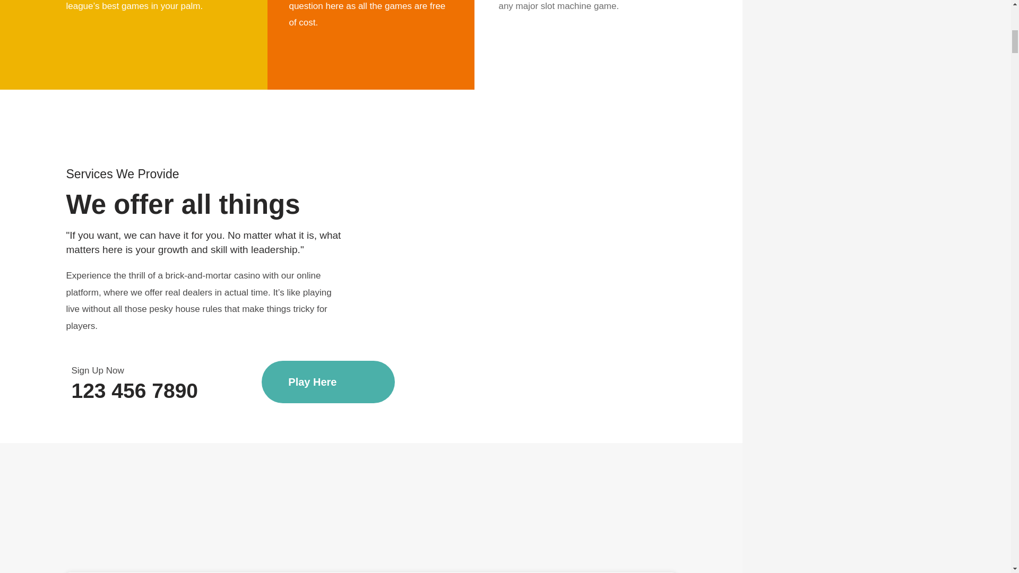  I want to click on Play Here, so click(328, 382).